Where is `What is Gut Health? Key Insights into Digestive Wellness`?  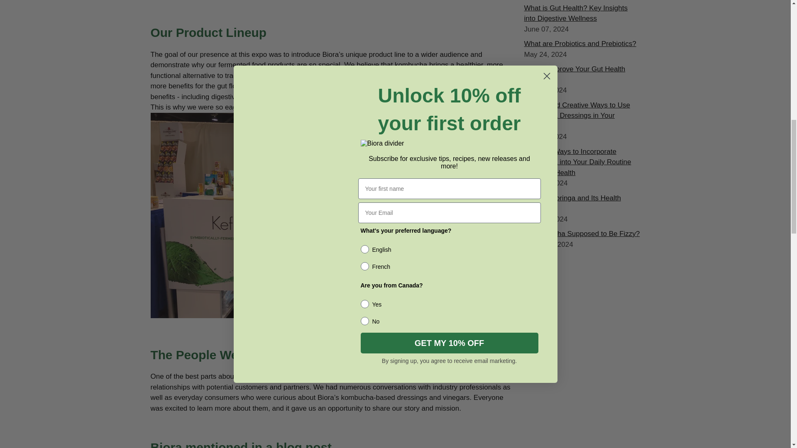
What is Gut Health? Key Insights into Digestive Wellness is located at coordinates (575, 13).